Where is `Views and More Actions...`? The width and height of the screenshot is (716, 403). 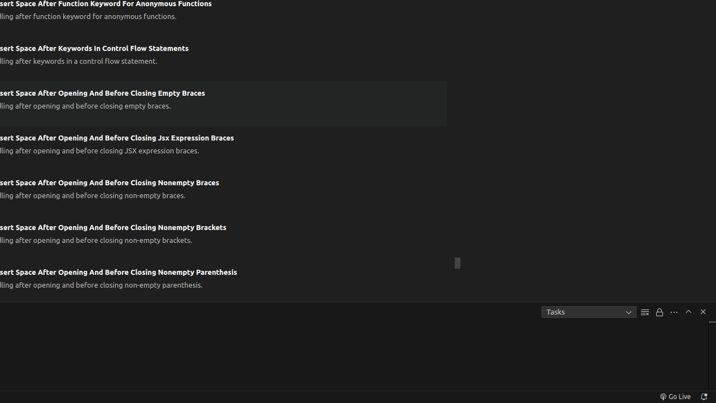
Views and More Actions... is located at coordinates (674, 312).